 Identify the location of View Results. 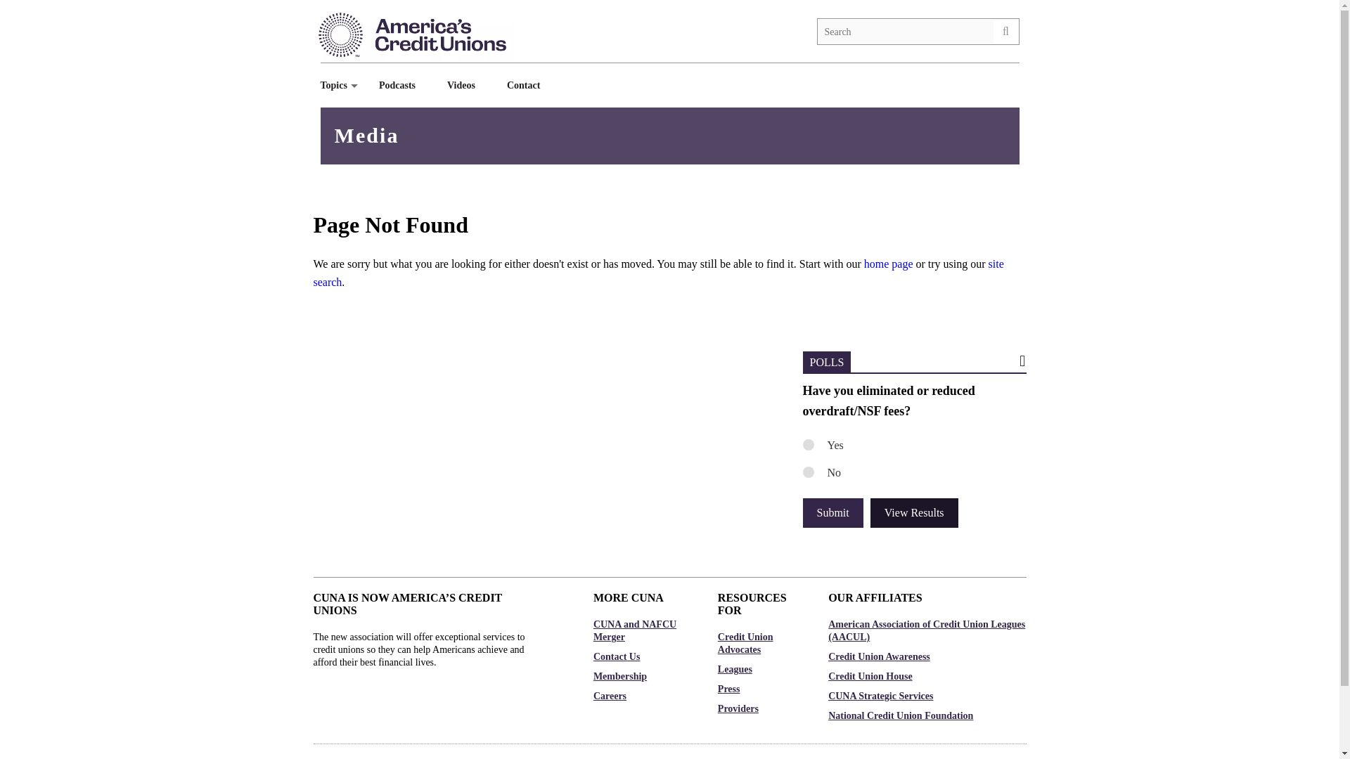
(914, 512).